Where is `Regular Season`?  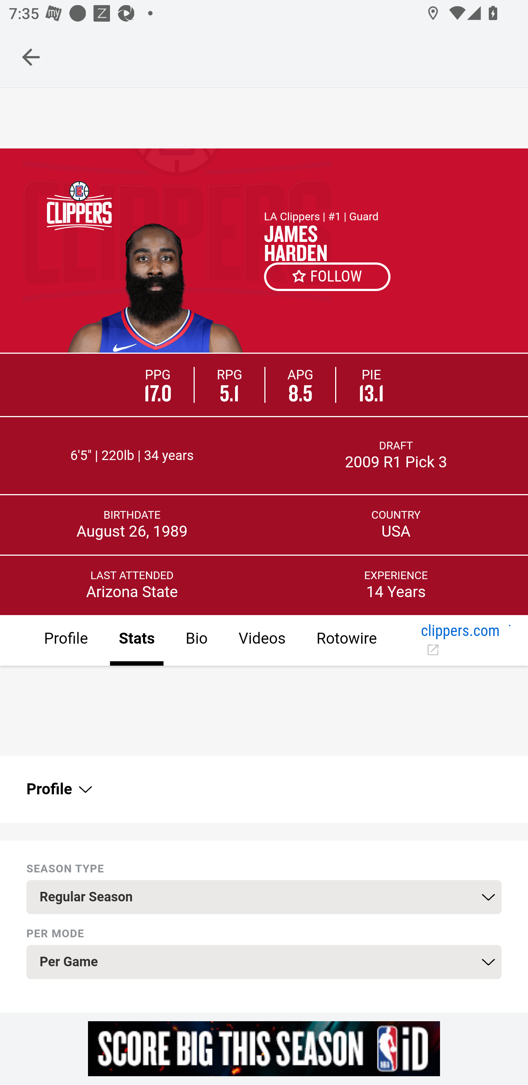 Regular Season is located at coordinates (264, 897).